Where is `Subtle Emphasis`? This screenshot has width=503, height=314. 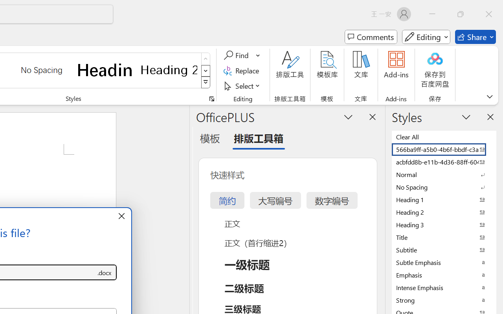
Subtle Emphasis is located at coordinates (444, 262).